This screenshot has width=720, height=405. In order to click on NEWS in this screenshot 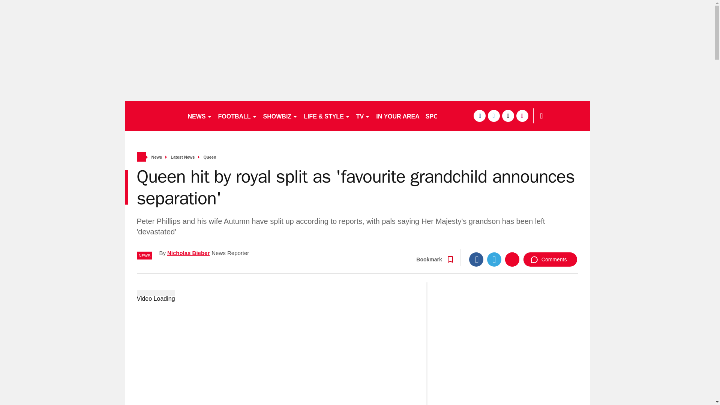, I will do `click(199, 115)`.